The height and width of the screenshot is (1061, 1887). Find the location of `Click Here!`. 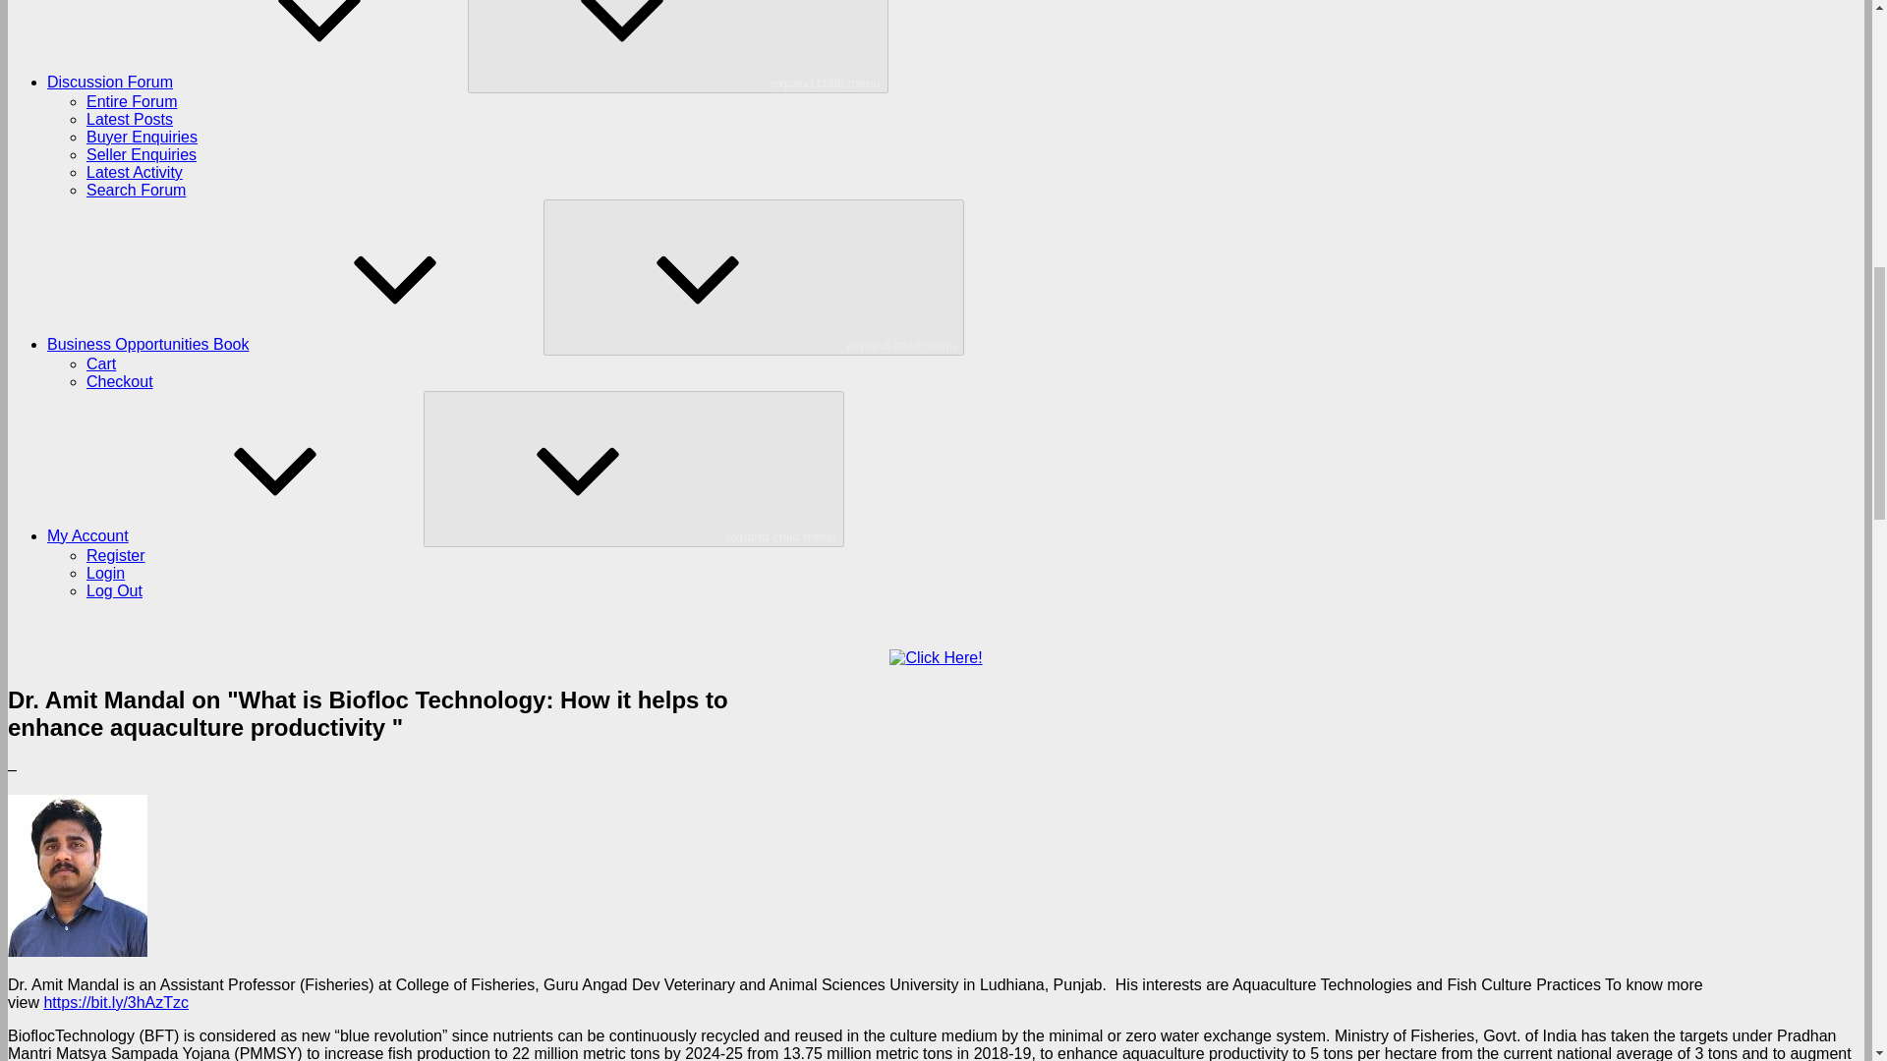

Click Here! is located at coordinates (935, 658).